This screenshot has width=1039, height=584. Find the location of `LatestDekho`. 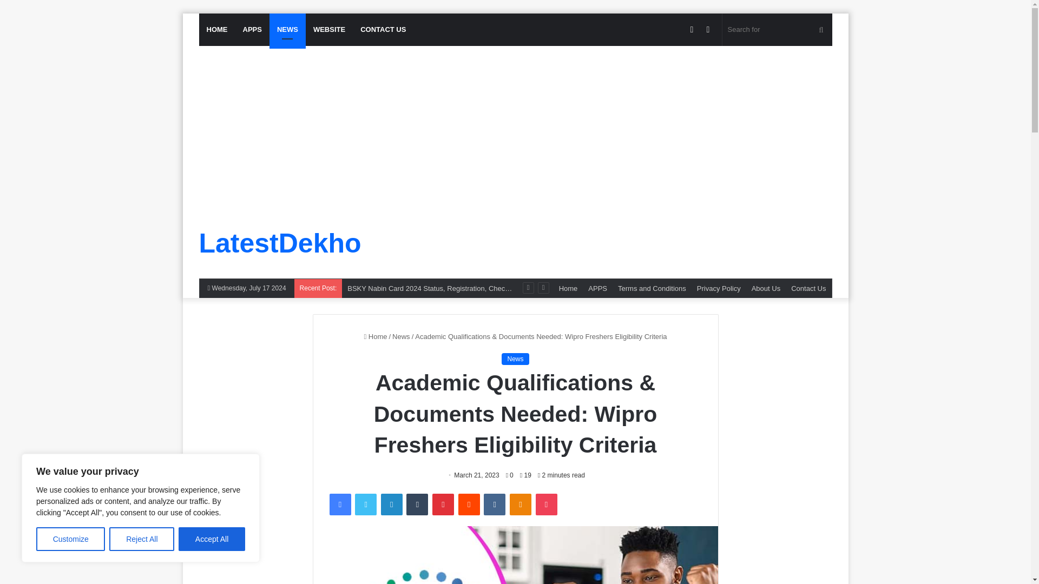

LatestDekho is located at coordinates (280, 243).